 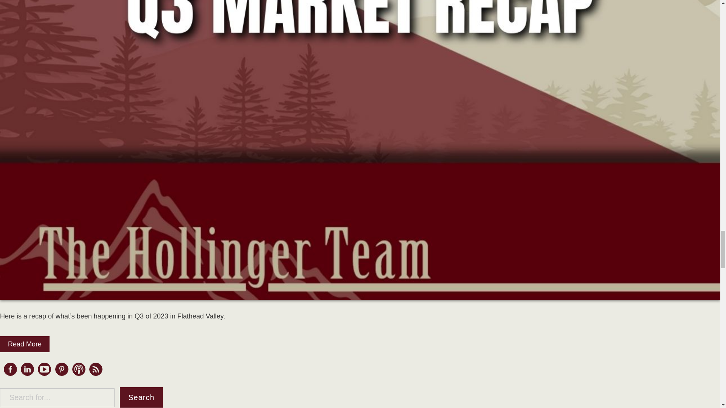 I want to click on YouTube, so click(x=44, y=373).